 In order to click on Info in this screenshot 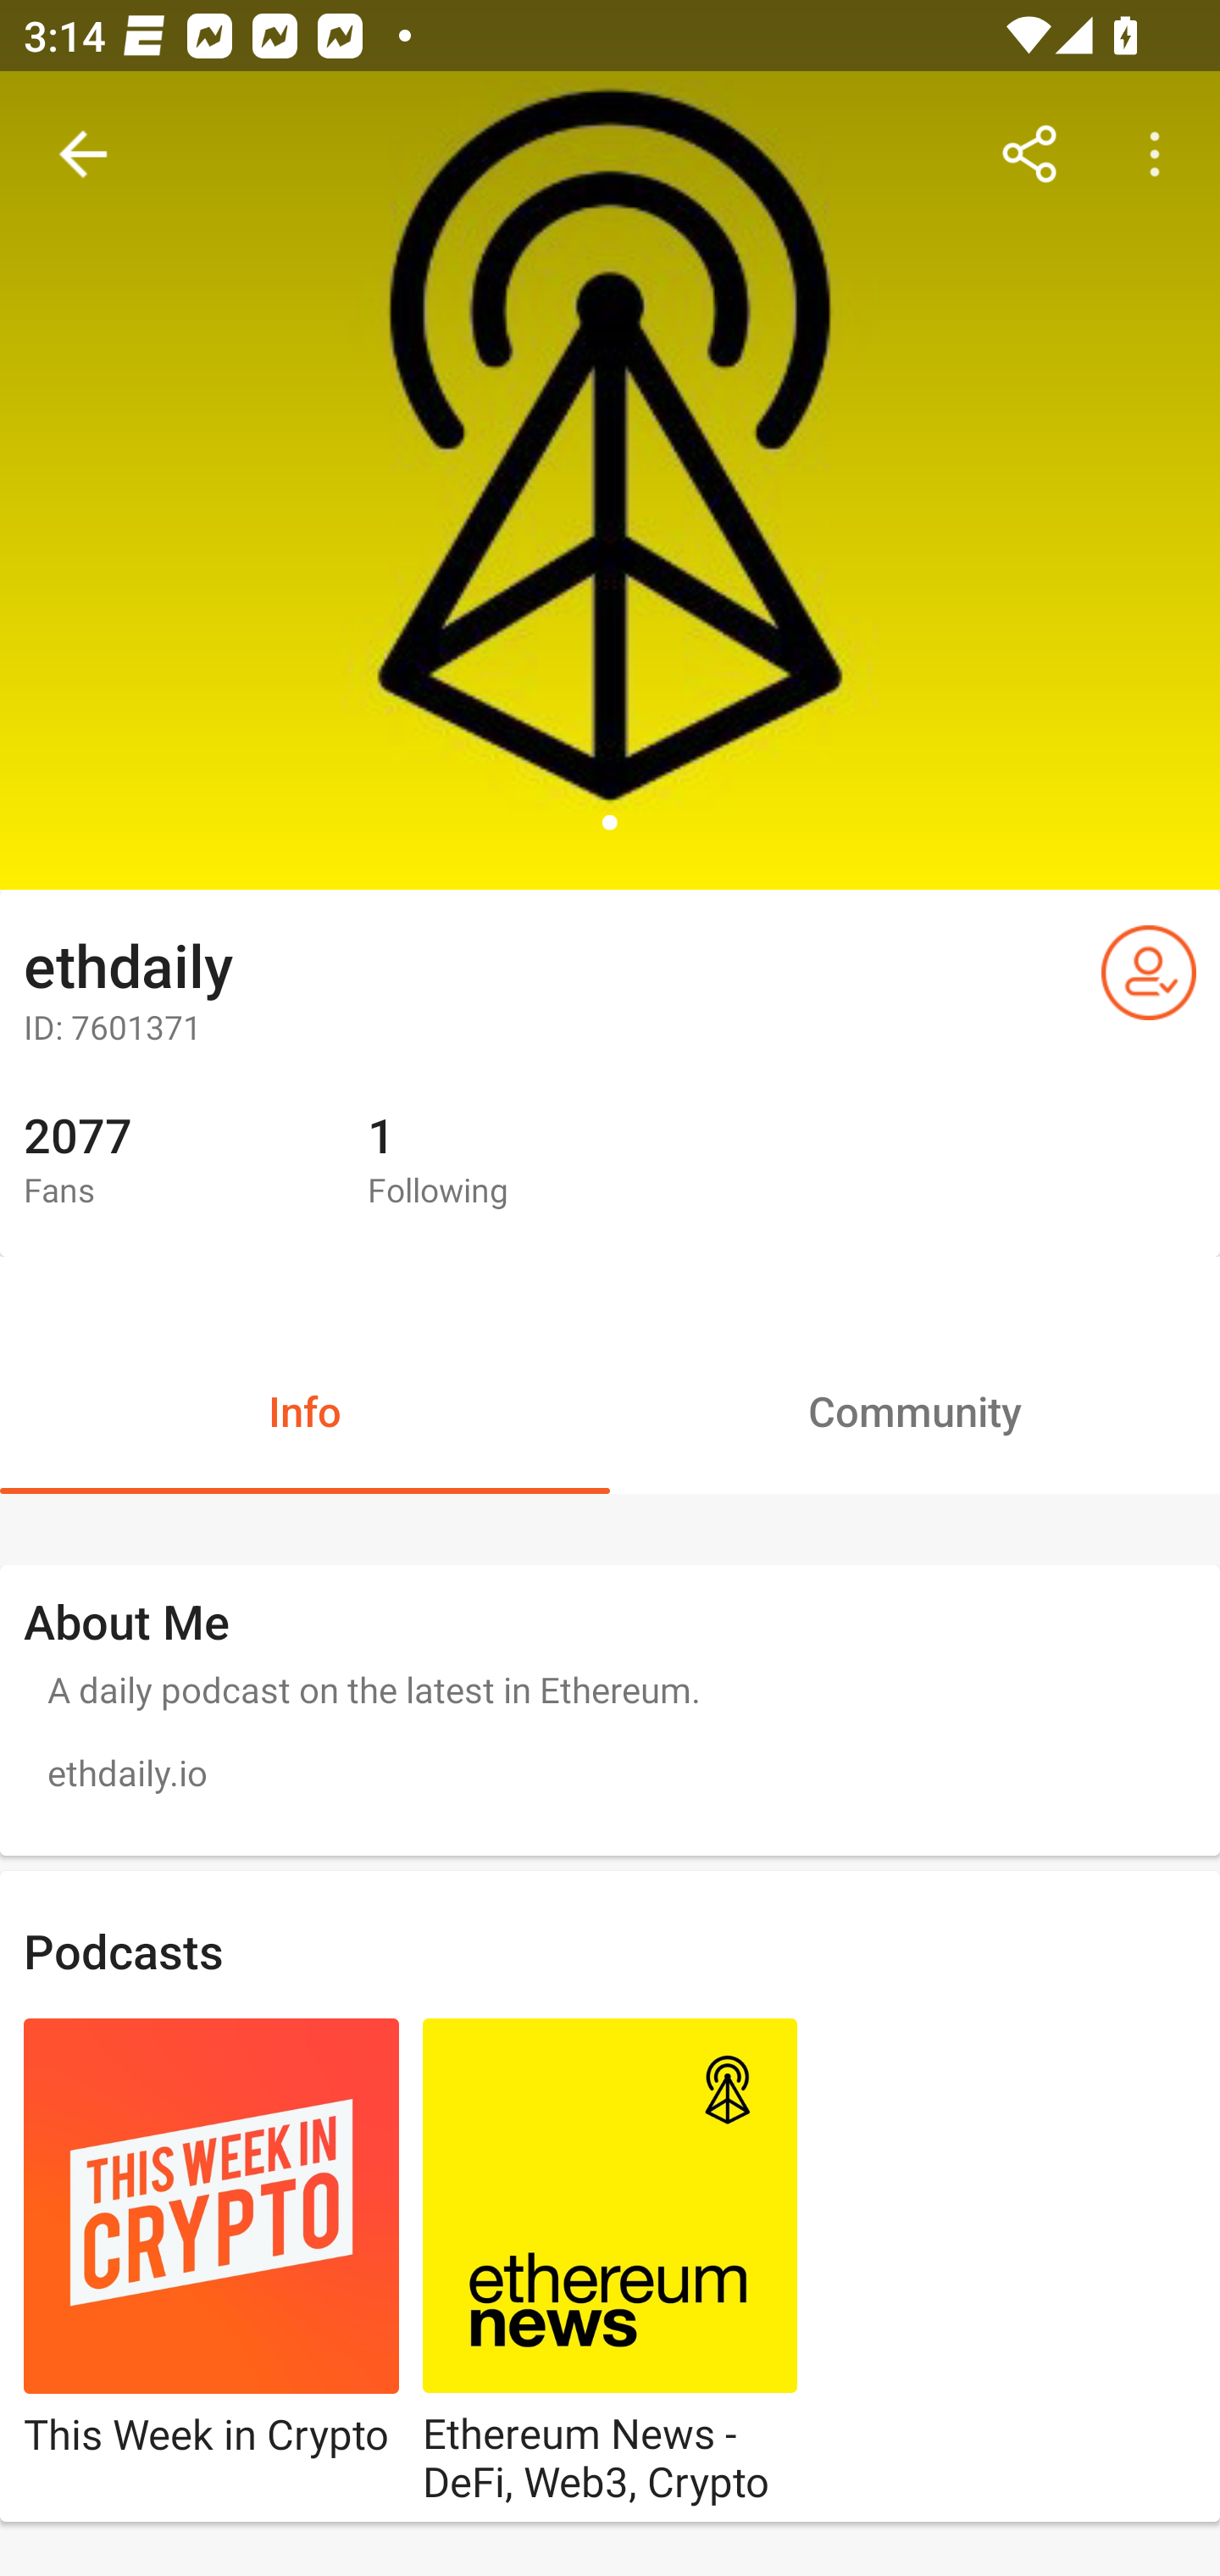, I will do `click(305, 1410)`.